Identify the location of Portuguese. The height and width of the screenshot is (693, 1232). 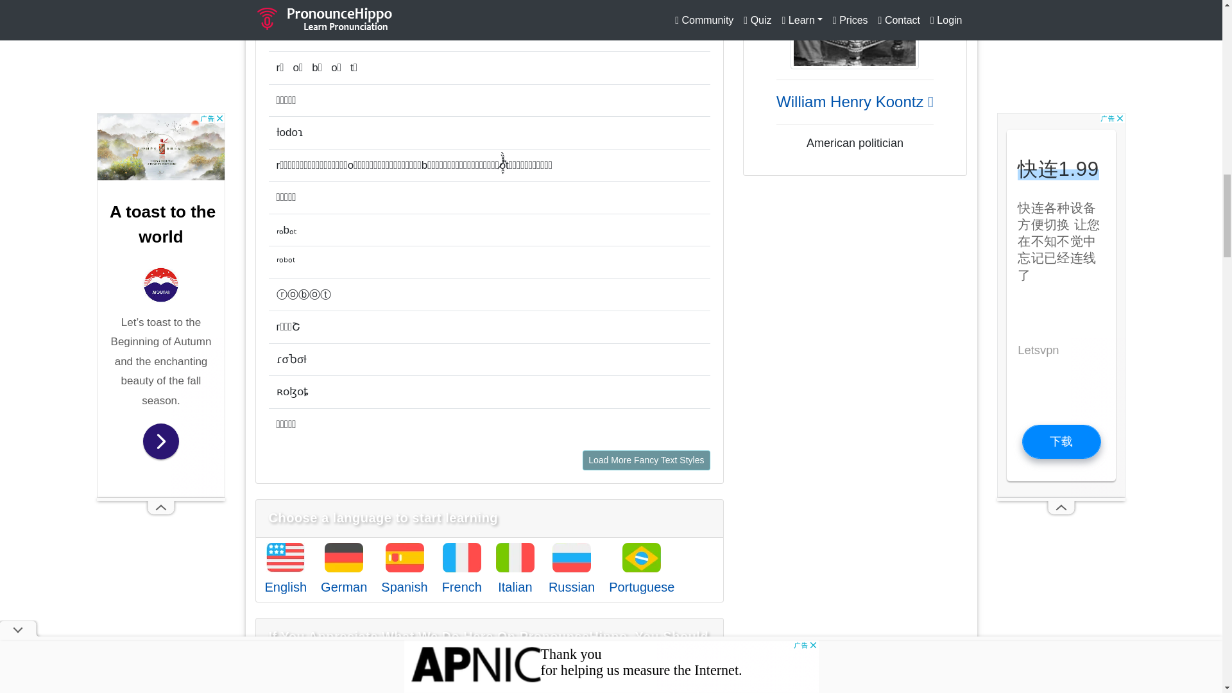
(641, 586).